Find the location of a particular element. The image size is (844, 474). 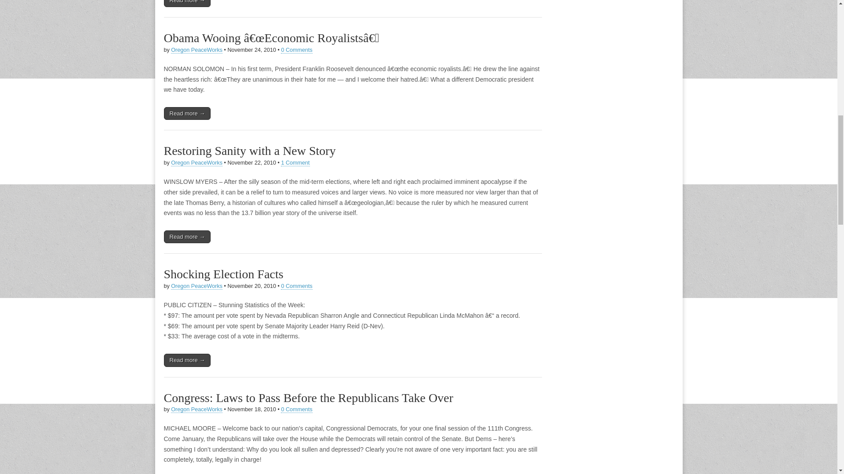

Posts by Oregon PeaceWorks is located at coordinates (197, 409).